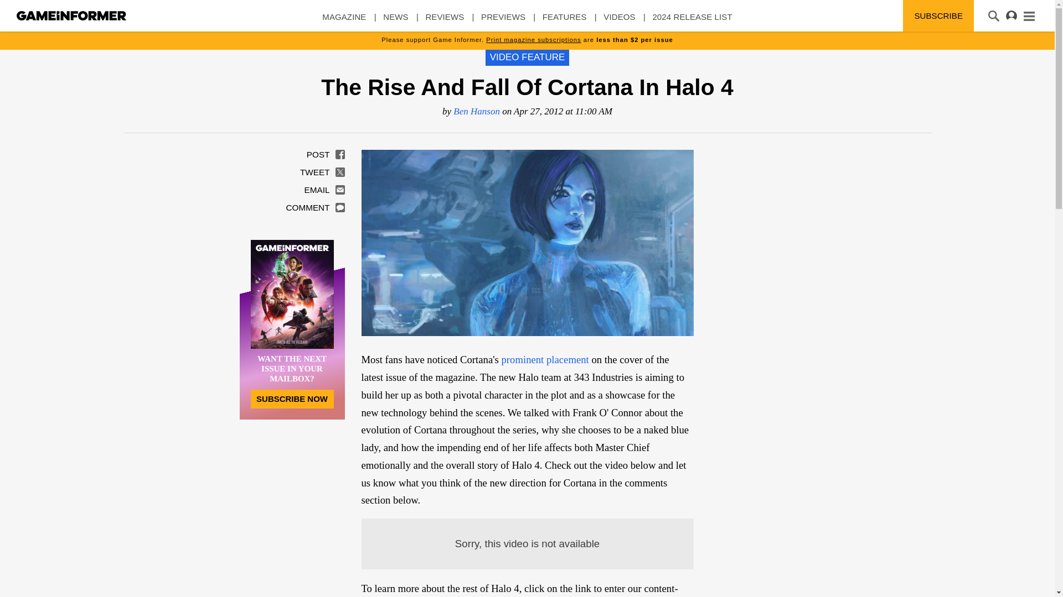 Image resolution: width=1063 pixels, height=597 pixels. I want to click on 2024 RELEASE LIST, so click(692, 22).